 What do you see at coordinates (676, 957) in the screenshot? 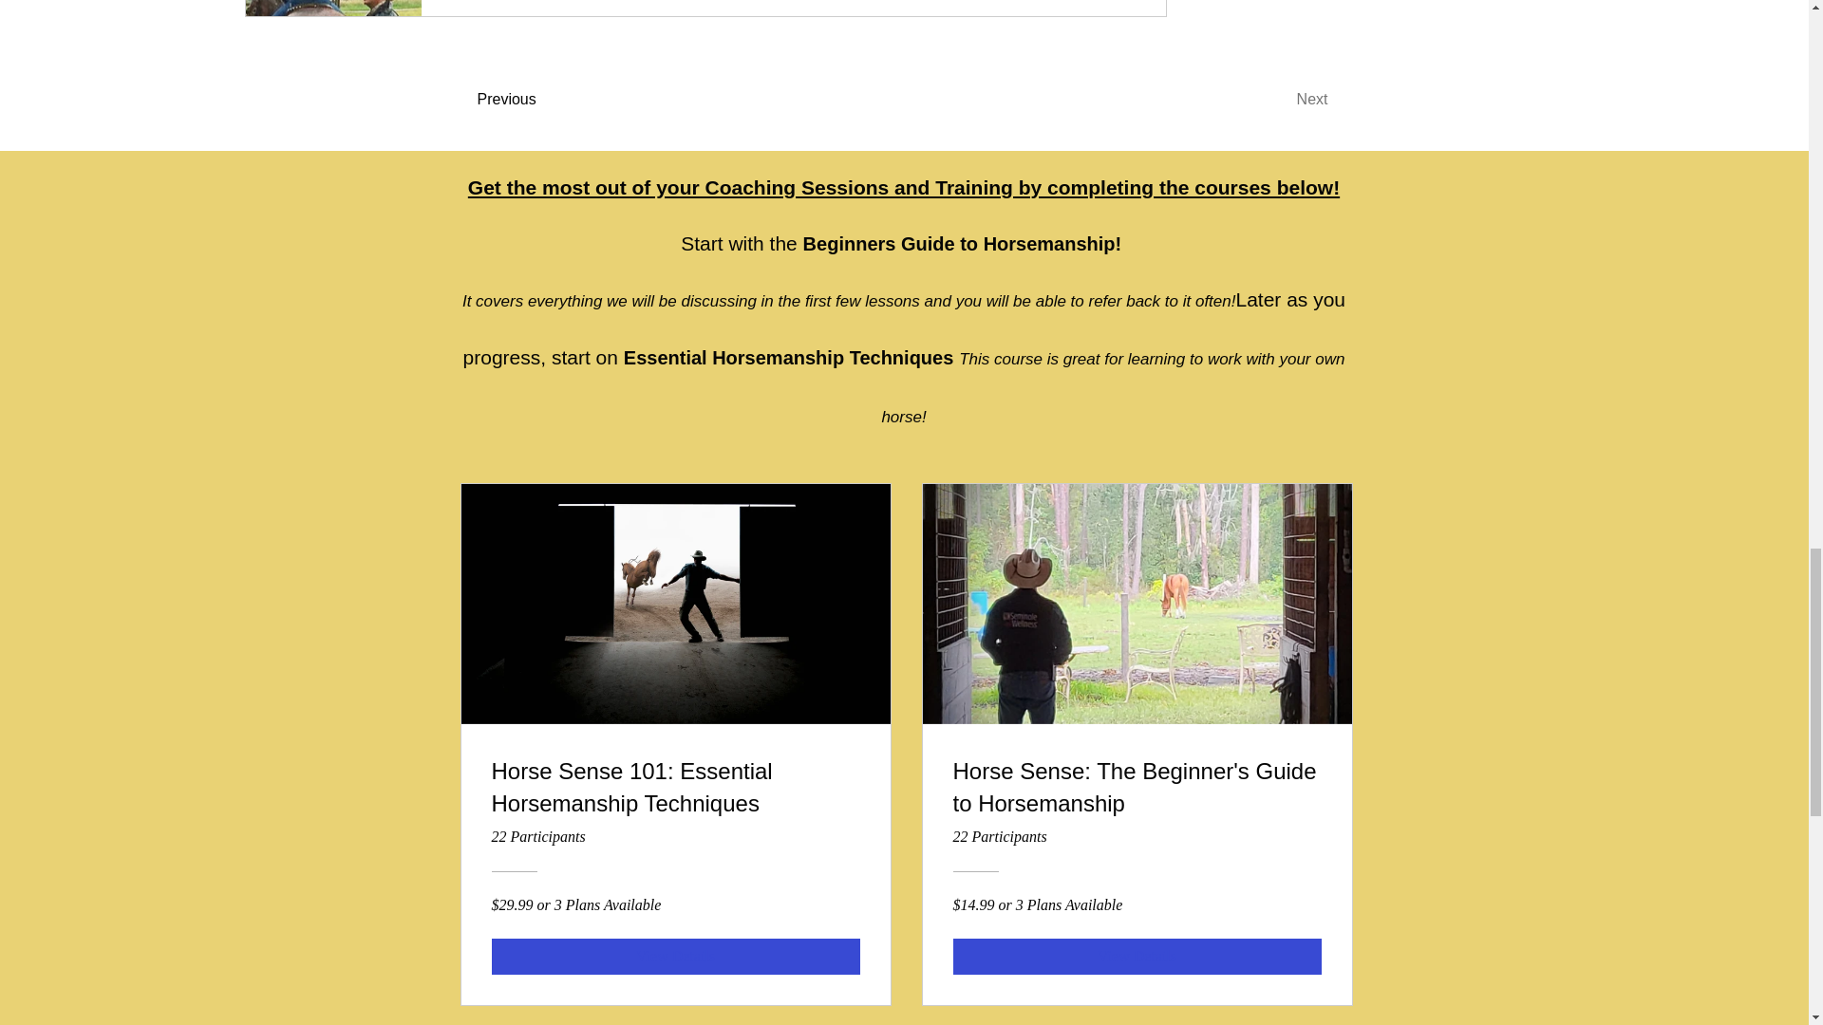
I see `View Details` at bounding box center [676, 957].